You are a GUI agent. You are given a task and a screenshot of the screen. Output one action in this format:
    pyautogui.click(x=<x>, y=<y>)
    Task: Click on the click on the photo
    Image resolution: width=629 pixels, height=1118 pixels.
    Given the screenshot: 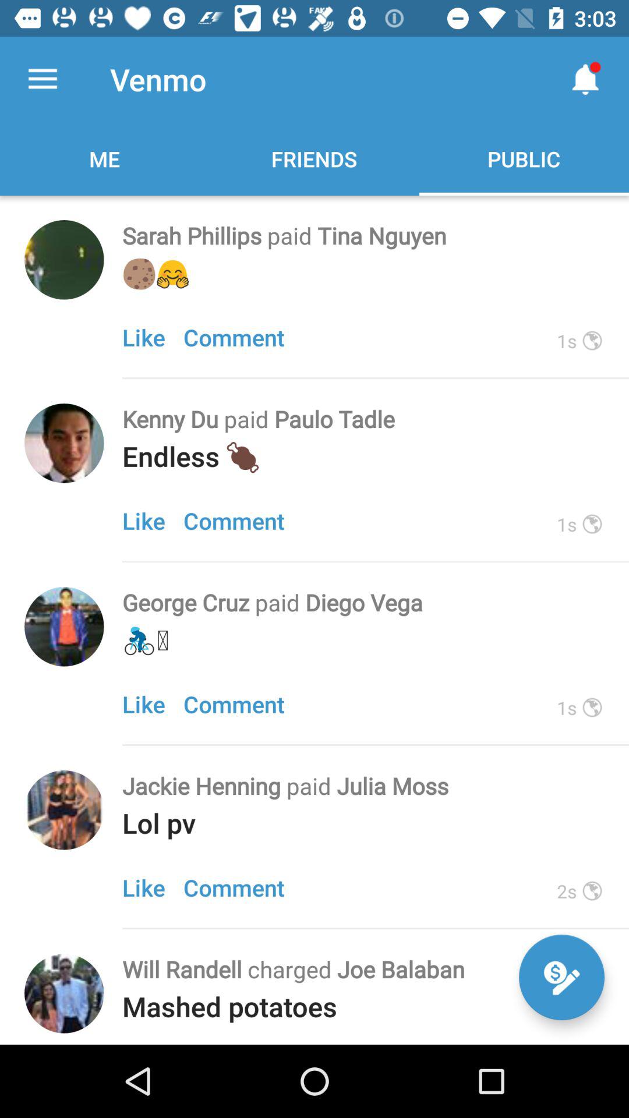 What is the action you would take?
    pyautogui.click(x=64, y=443)
    